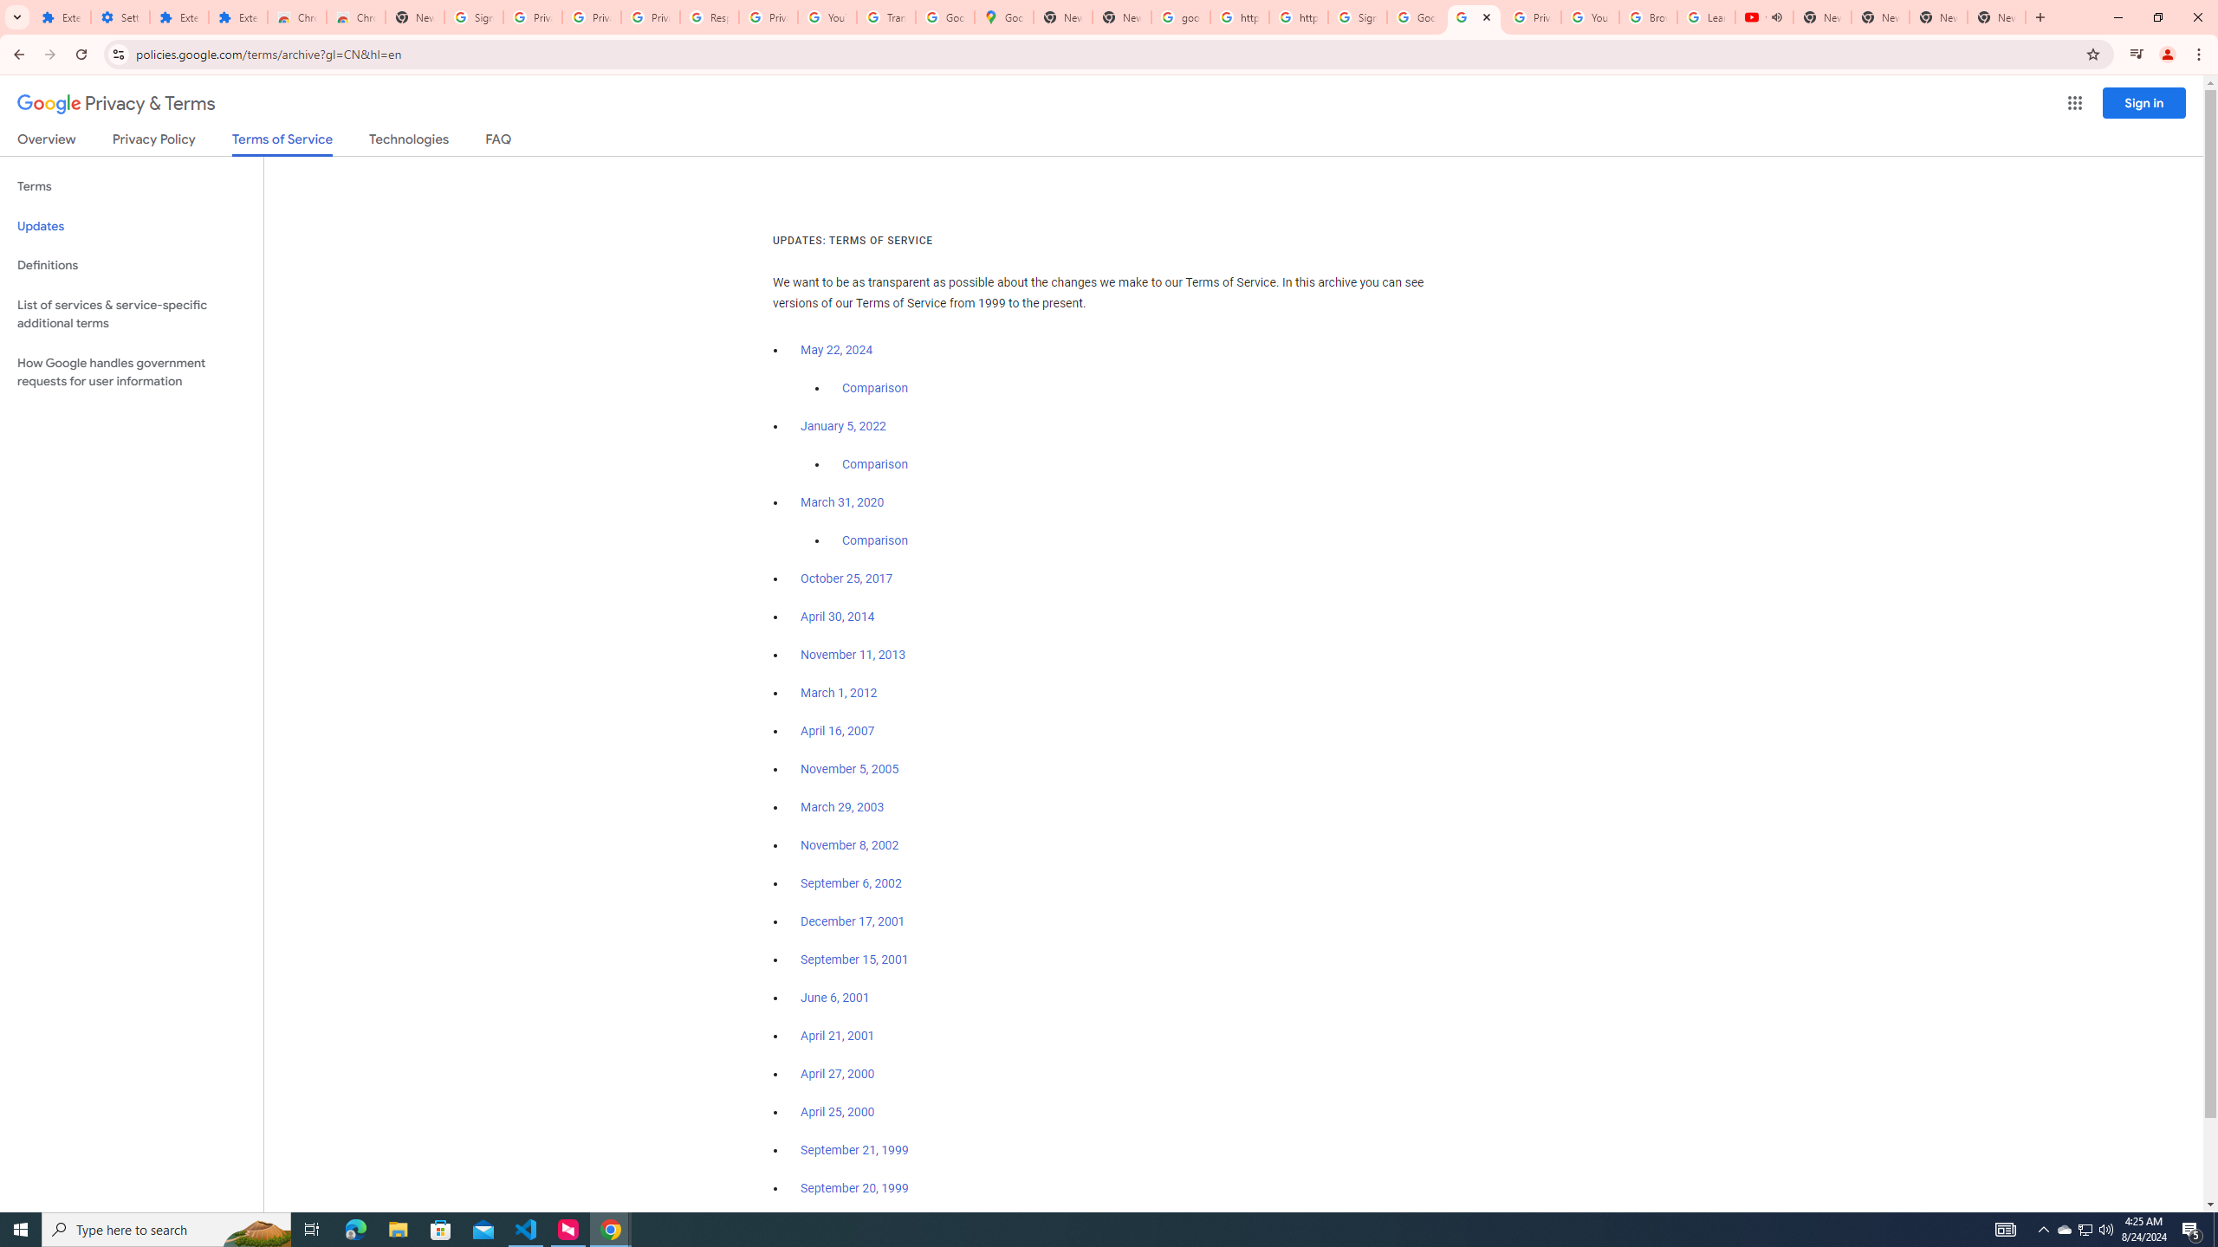 The image size is (2218, 1247). What do you see at coordinates (854, 655) in the screenshot?
I see `November 11, 2013` at bounding box center [854, 655].